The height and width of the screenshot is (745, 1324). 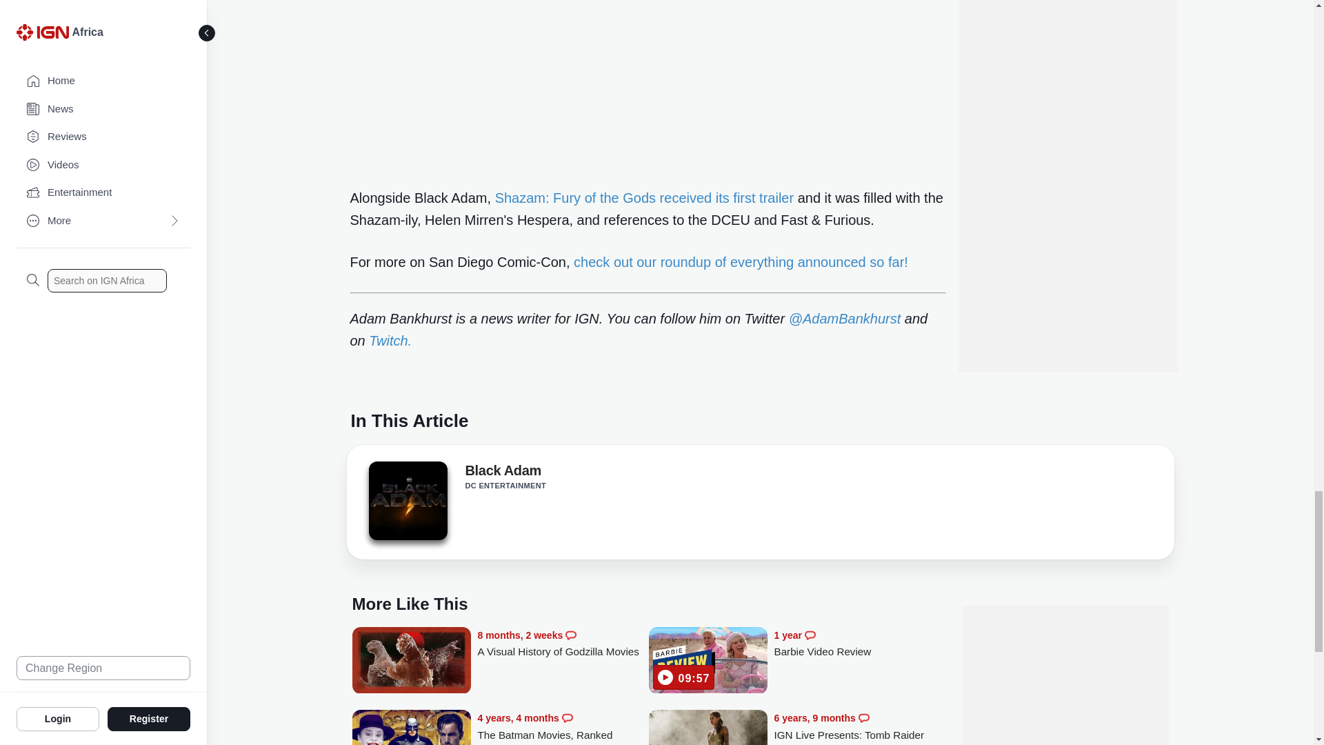 I want to click on A Visual History of Godzilla Movies, so click(x=411, y=662).